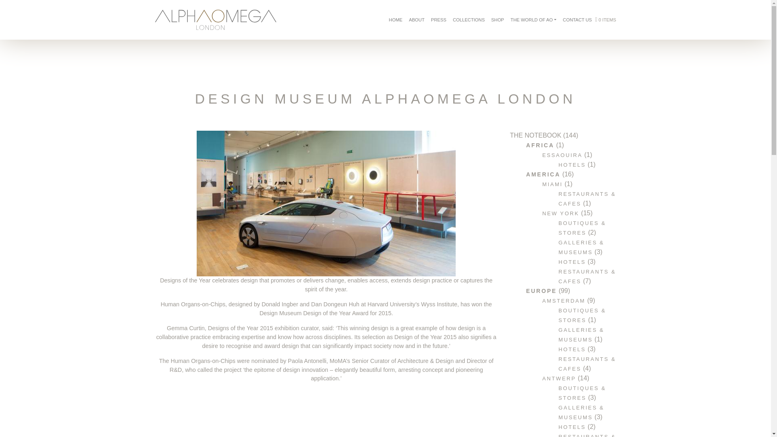 The height and width of the screenshot is (437, 777). What do you see at coordinates (572, 164) in the screenshot?
I see `HOTELS` at bounding box center [572, 164].